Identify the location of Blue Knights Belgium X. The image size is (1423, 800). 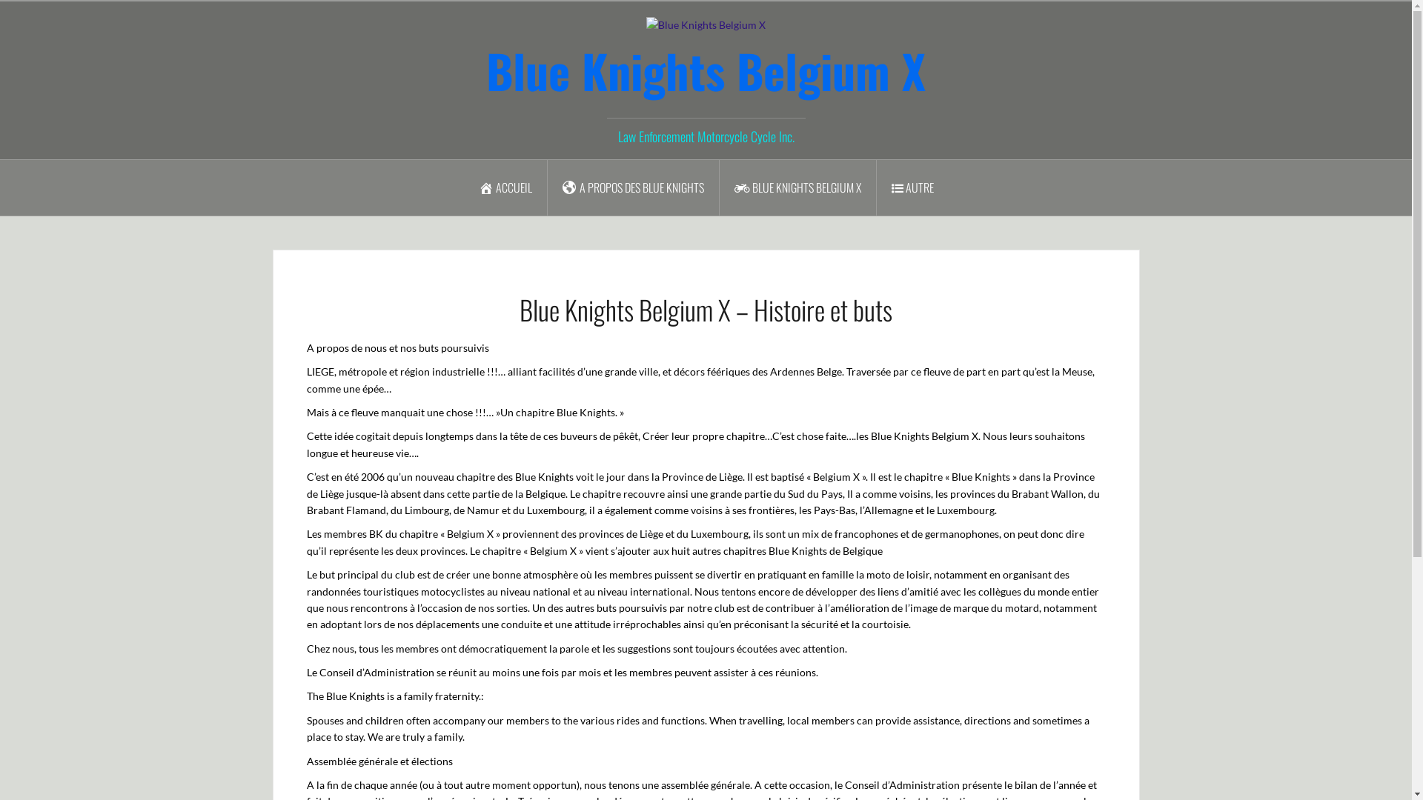
(706, 70).